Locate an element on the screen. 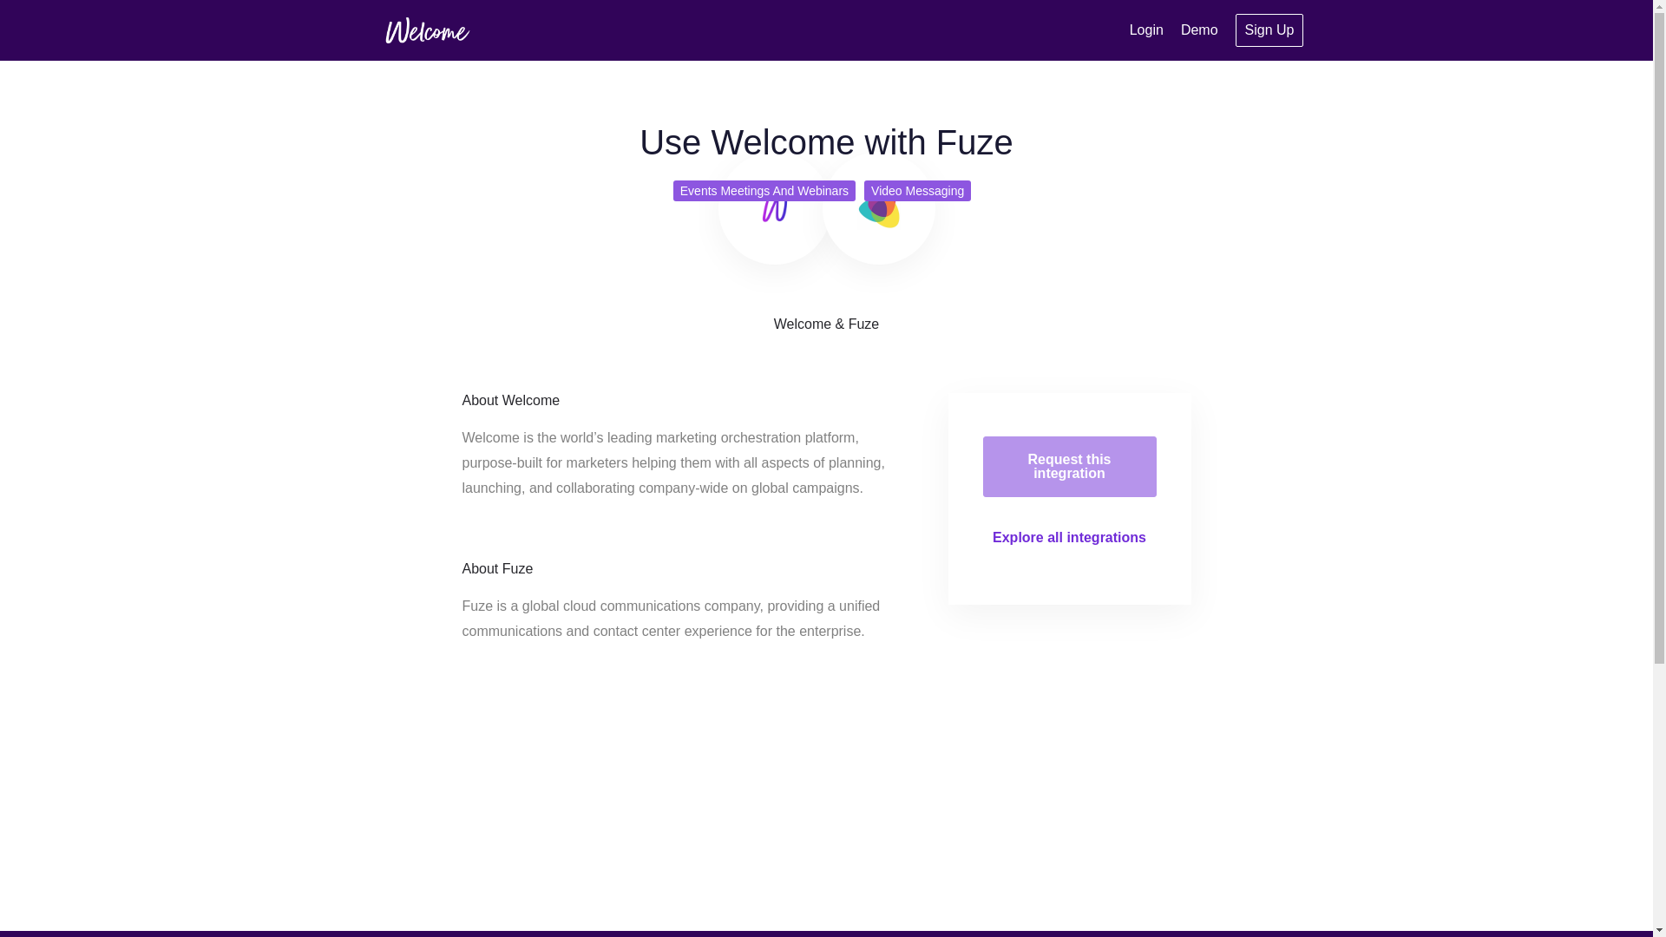 This screenshot has height=937, width=1666. Login is located at coordinates (1145, 29).